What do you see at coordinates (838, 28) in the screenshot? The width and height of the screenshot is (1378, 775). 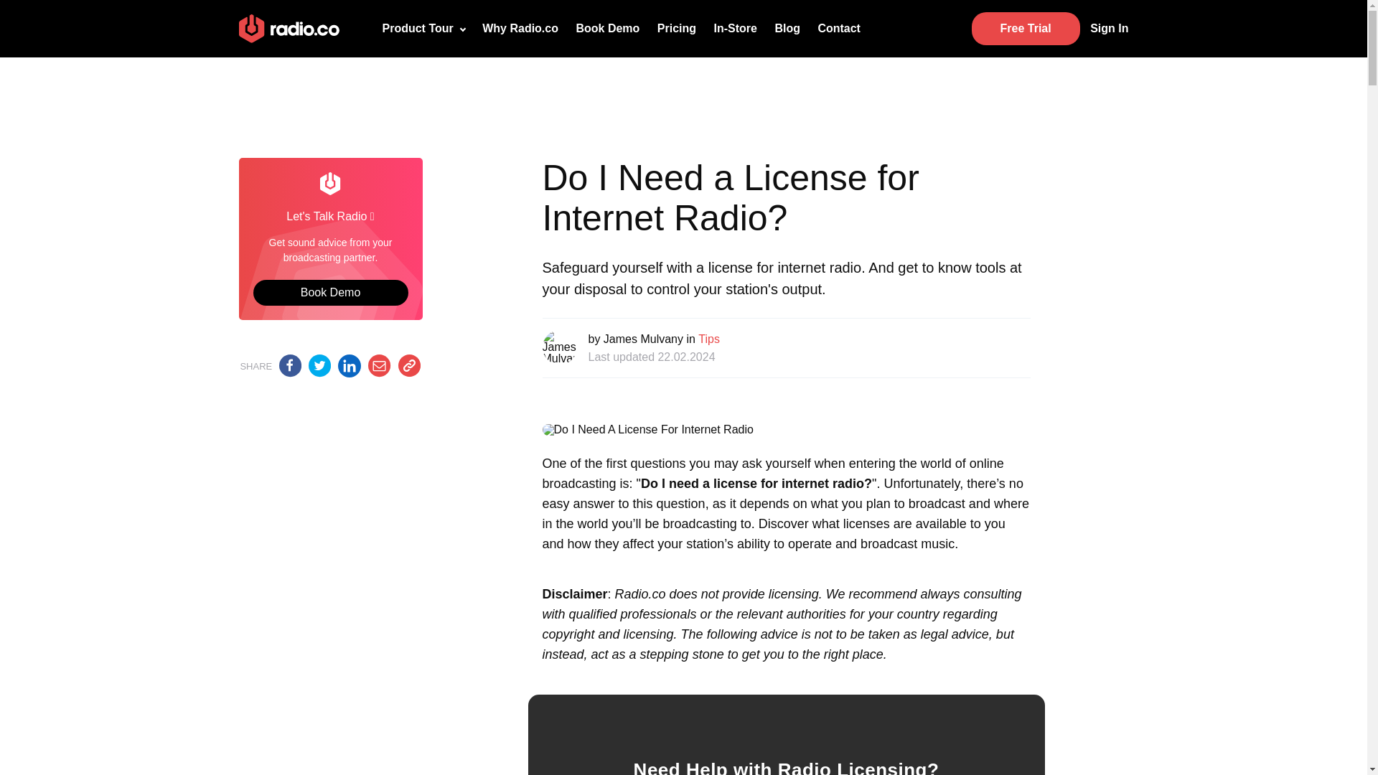 I see `Contact` at bounding box center [838, 28].